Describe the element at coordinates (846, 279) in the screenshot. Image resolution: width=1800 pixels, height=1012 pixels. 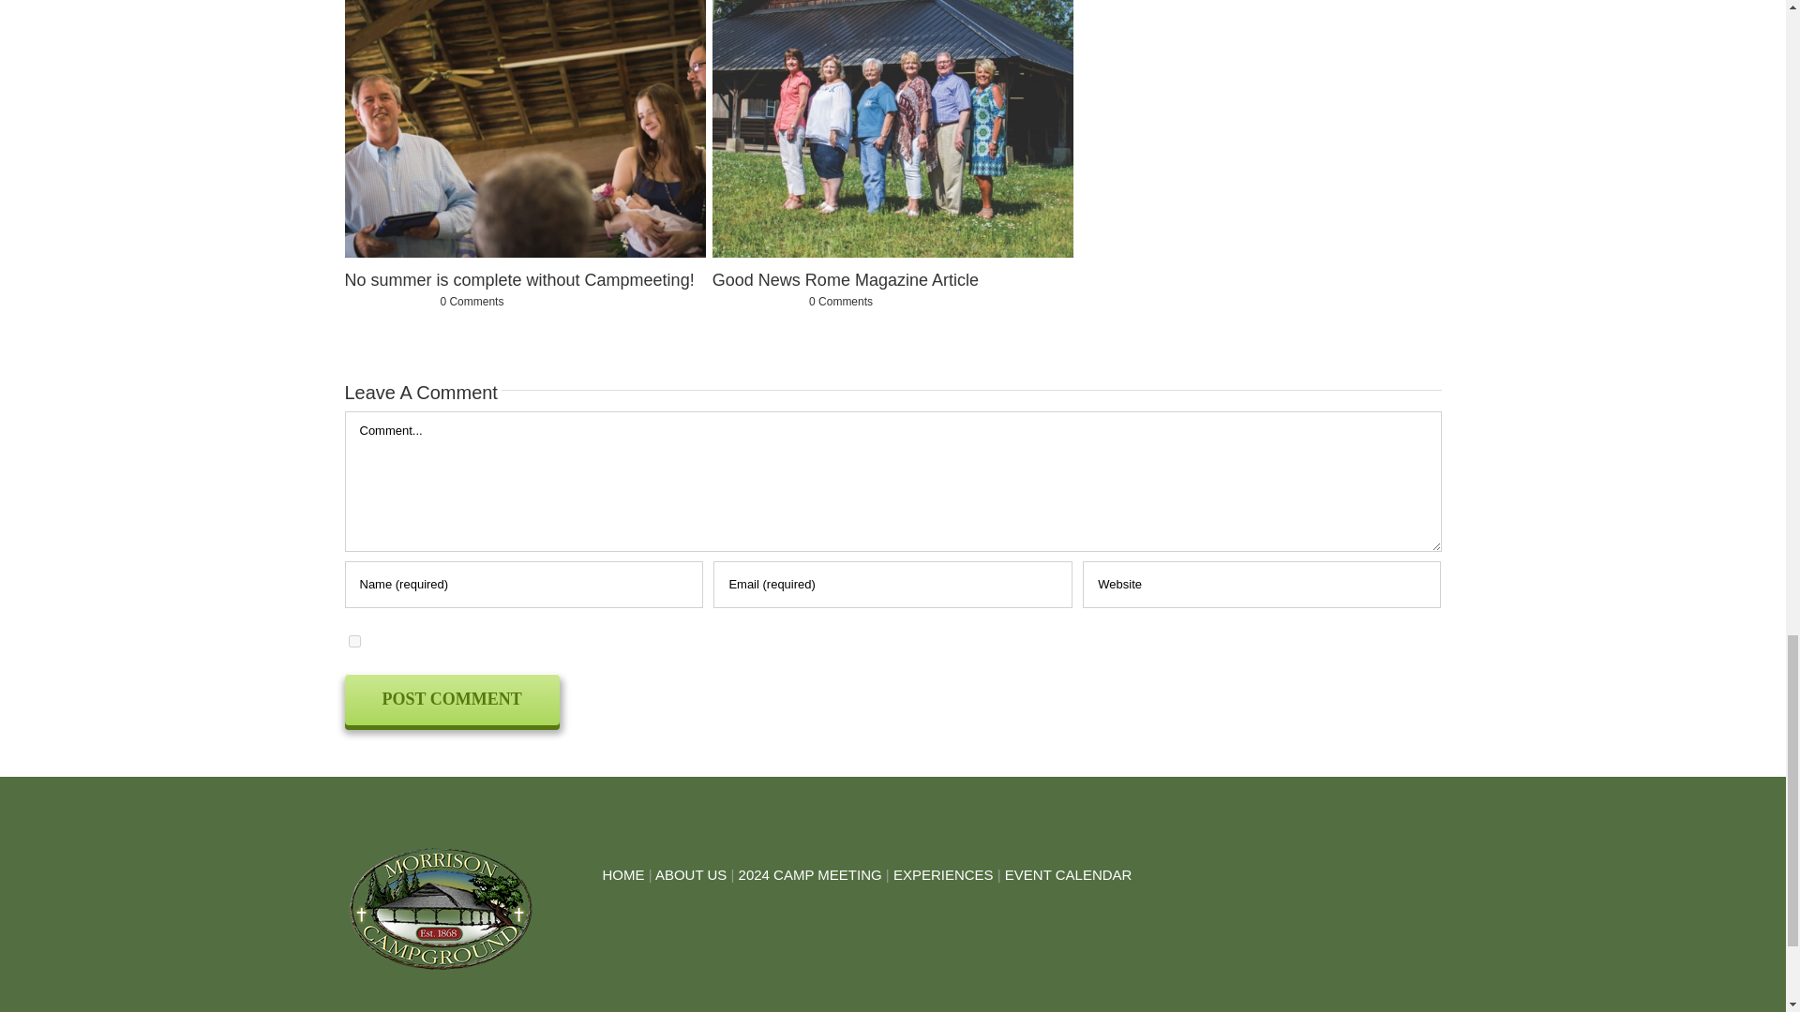
I see `Good News Rome Magazine Article` at that location.